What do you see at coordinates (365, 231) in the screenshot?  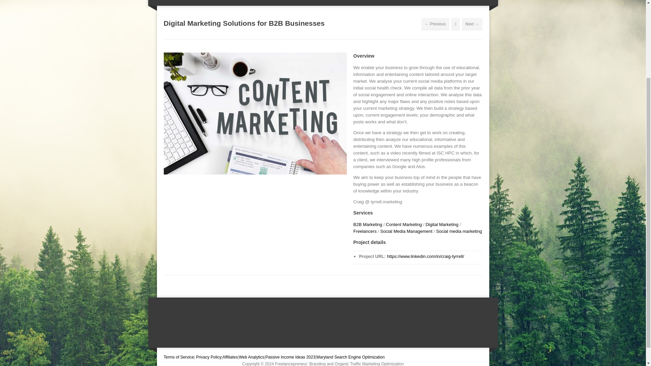 I see `Freelancers` at bounding box center [365, 231].